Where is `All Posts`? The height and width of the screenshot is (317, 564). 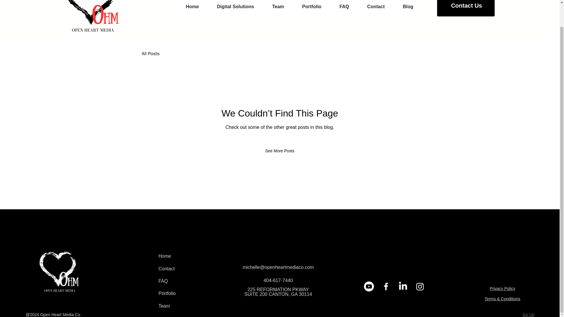 All Posts is located at coordinates (150, 54).